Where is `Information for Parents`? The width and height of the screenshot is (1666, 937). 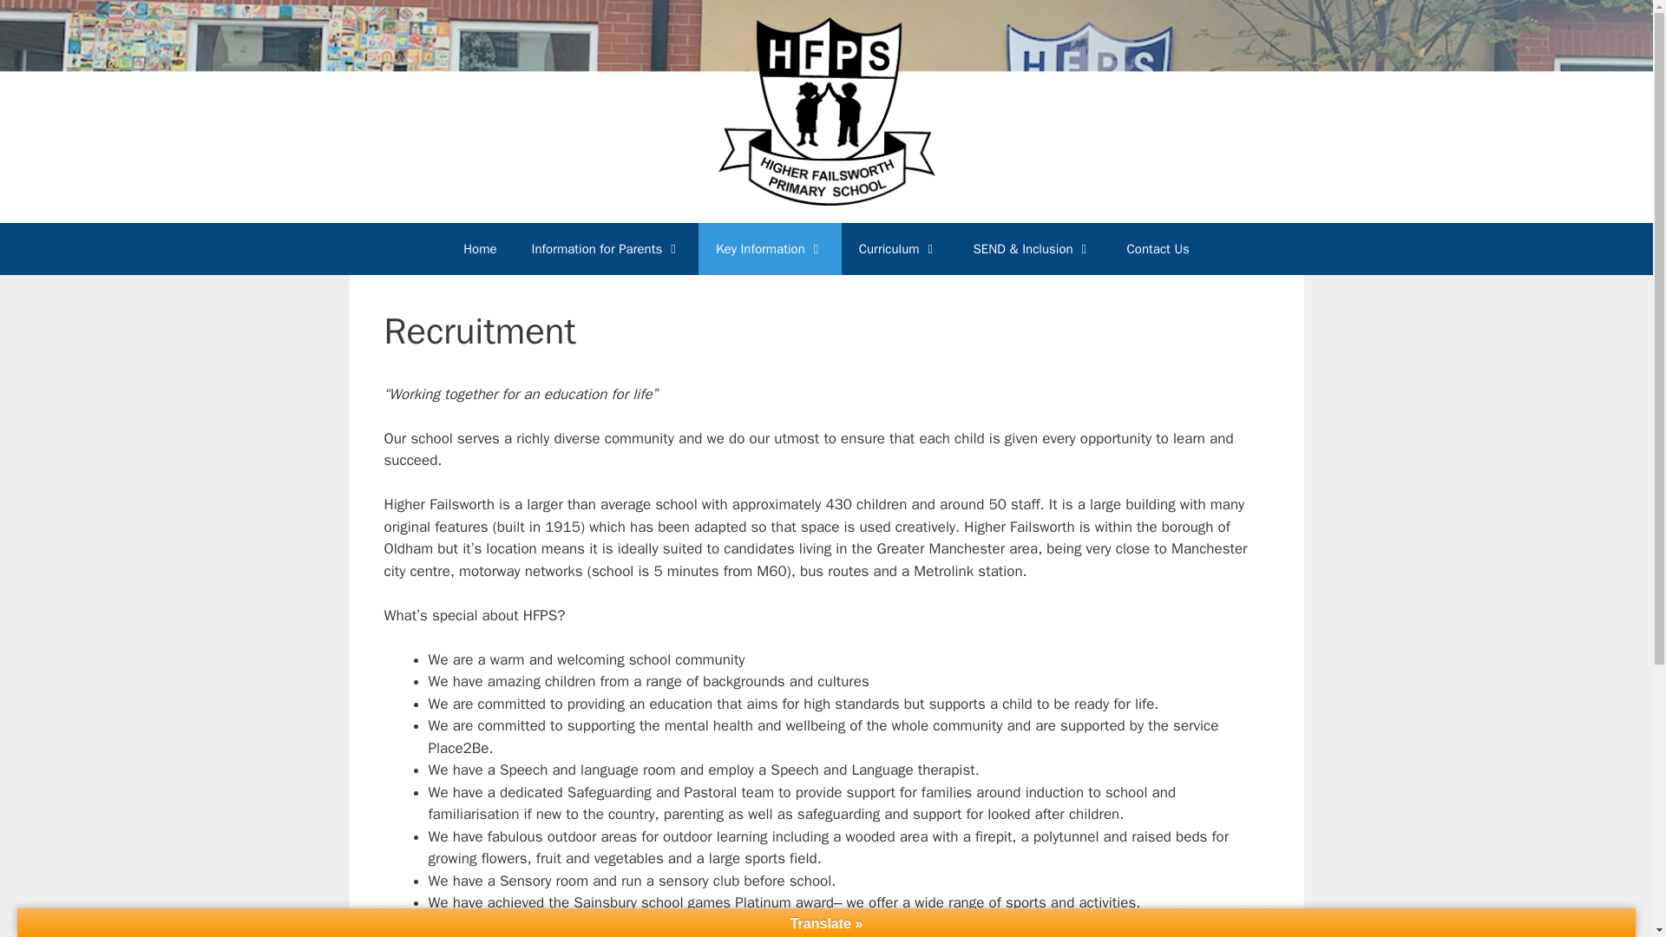
Information for Parents is located at coordinates (607, 249).